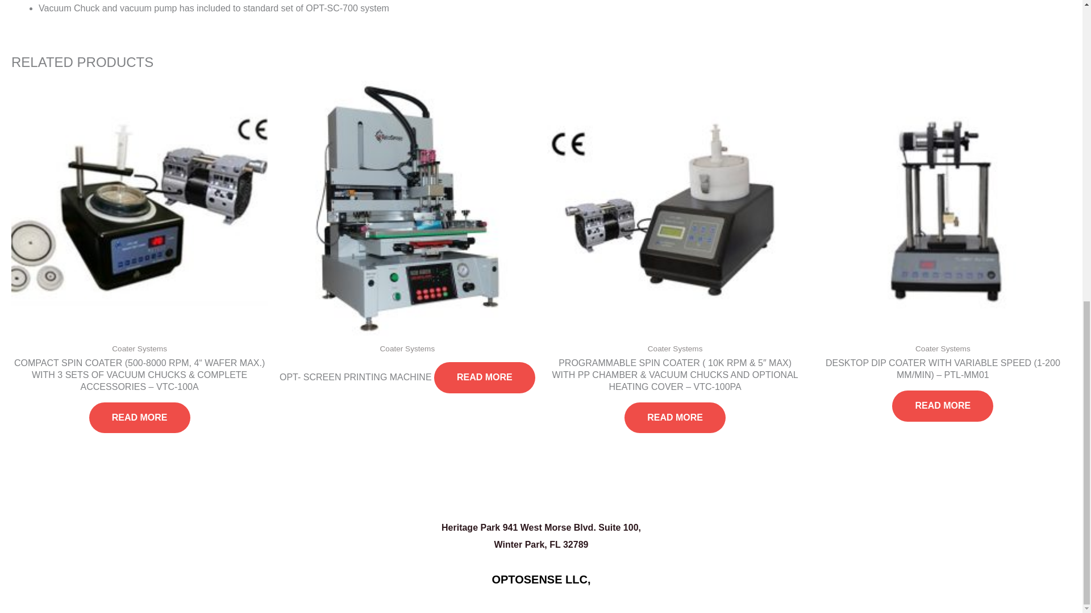 This screenshot has height=613, width=1091. I want to click on READ MORE, so click(674, 418).